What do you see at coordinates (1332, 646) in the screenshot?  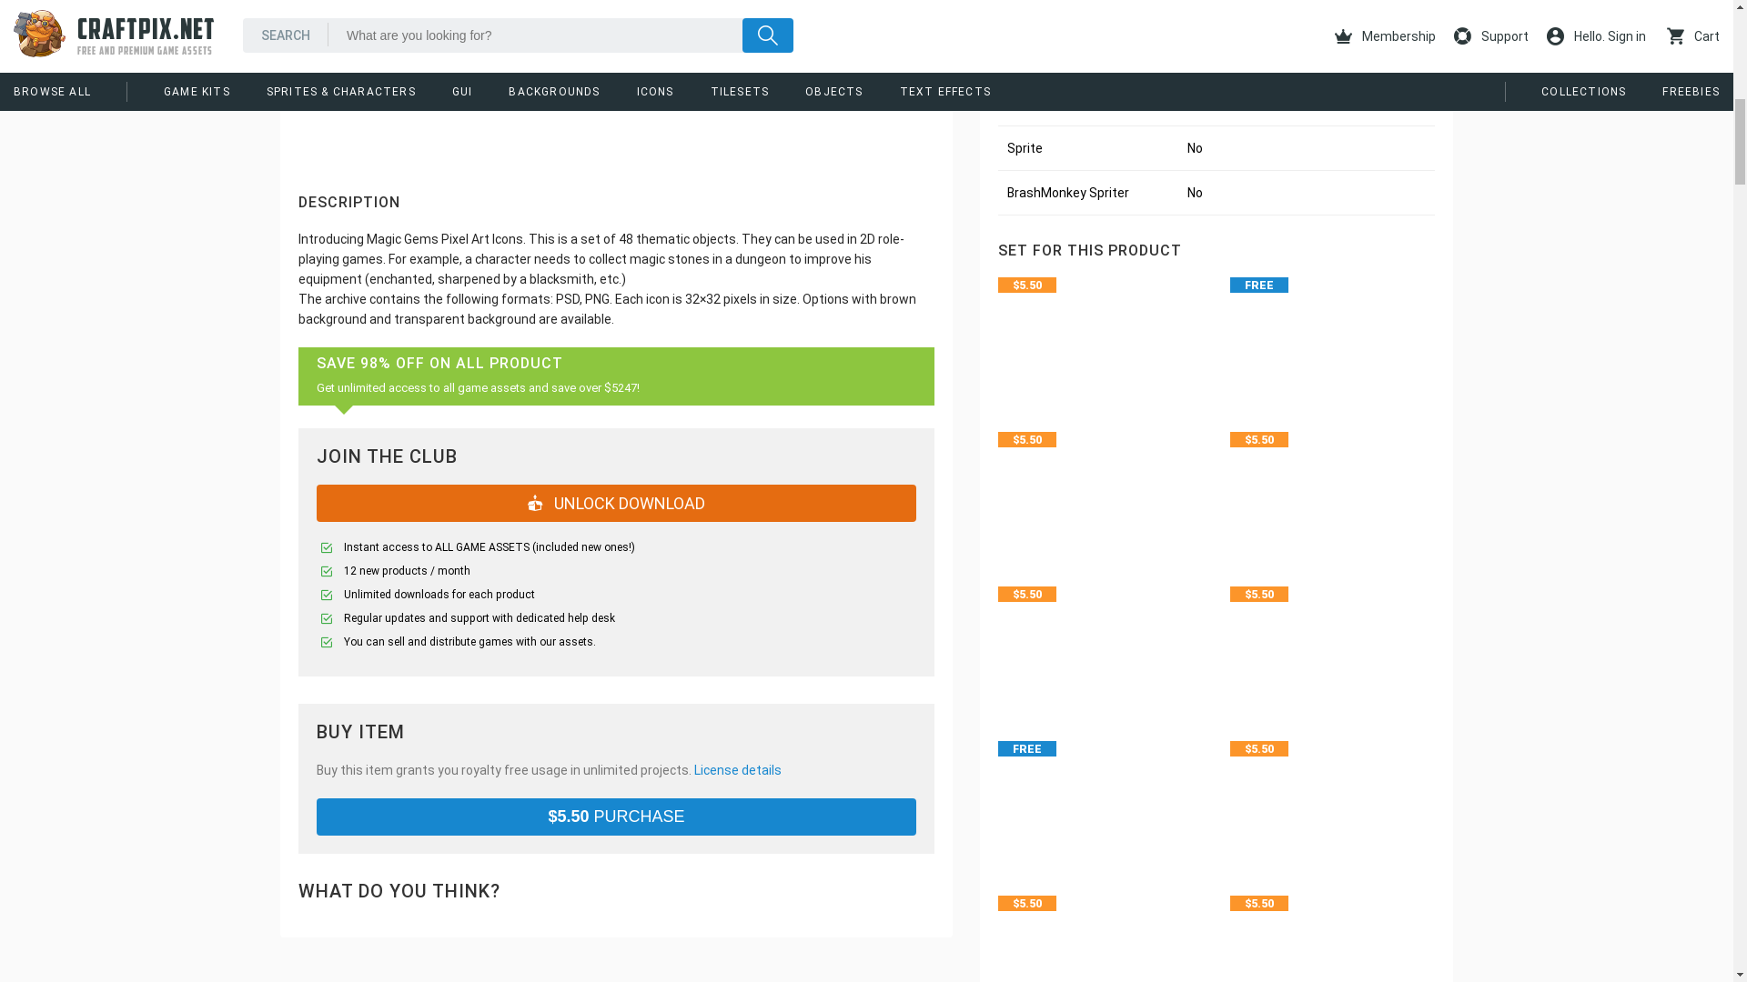 I see `Alchemy Items Pixel Art Icons` at bounding box center [1332, 646].